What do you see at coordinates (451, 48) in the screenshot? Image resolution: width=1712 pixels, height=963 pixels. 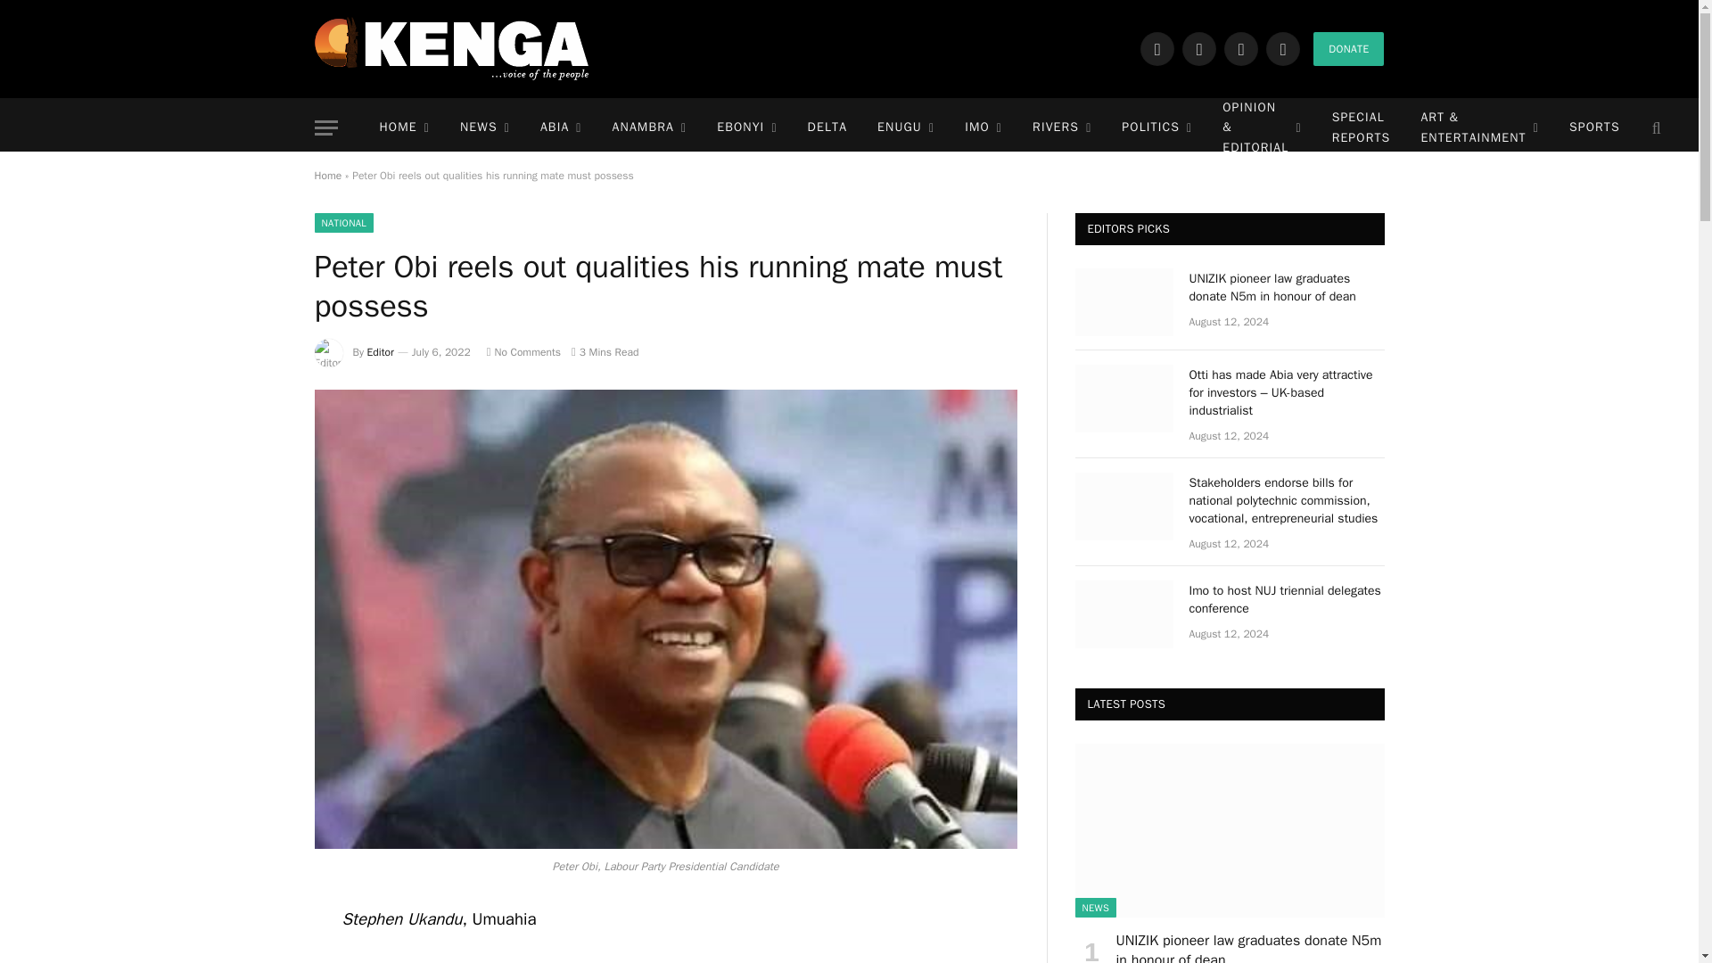 I see `Ikenga Online` at bounding box center [451, 48].